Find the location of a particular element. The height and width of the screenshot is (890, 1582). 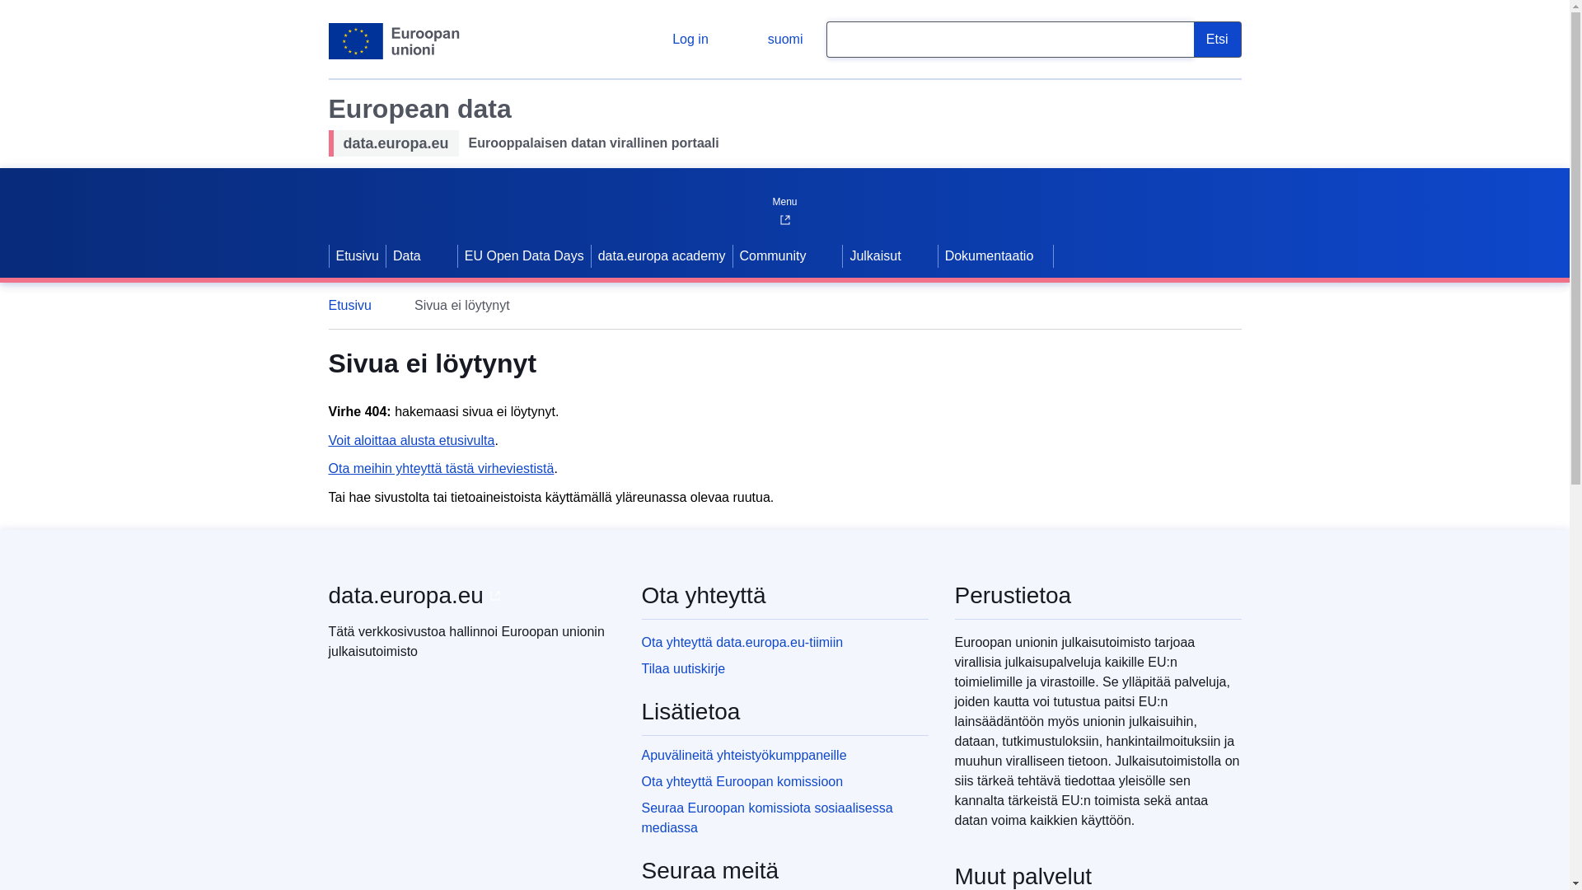

Log in is located at coordinates (677, 40).